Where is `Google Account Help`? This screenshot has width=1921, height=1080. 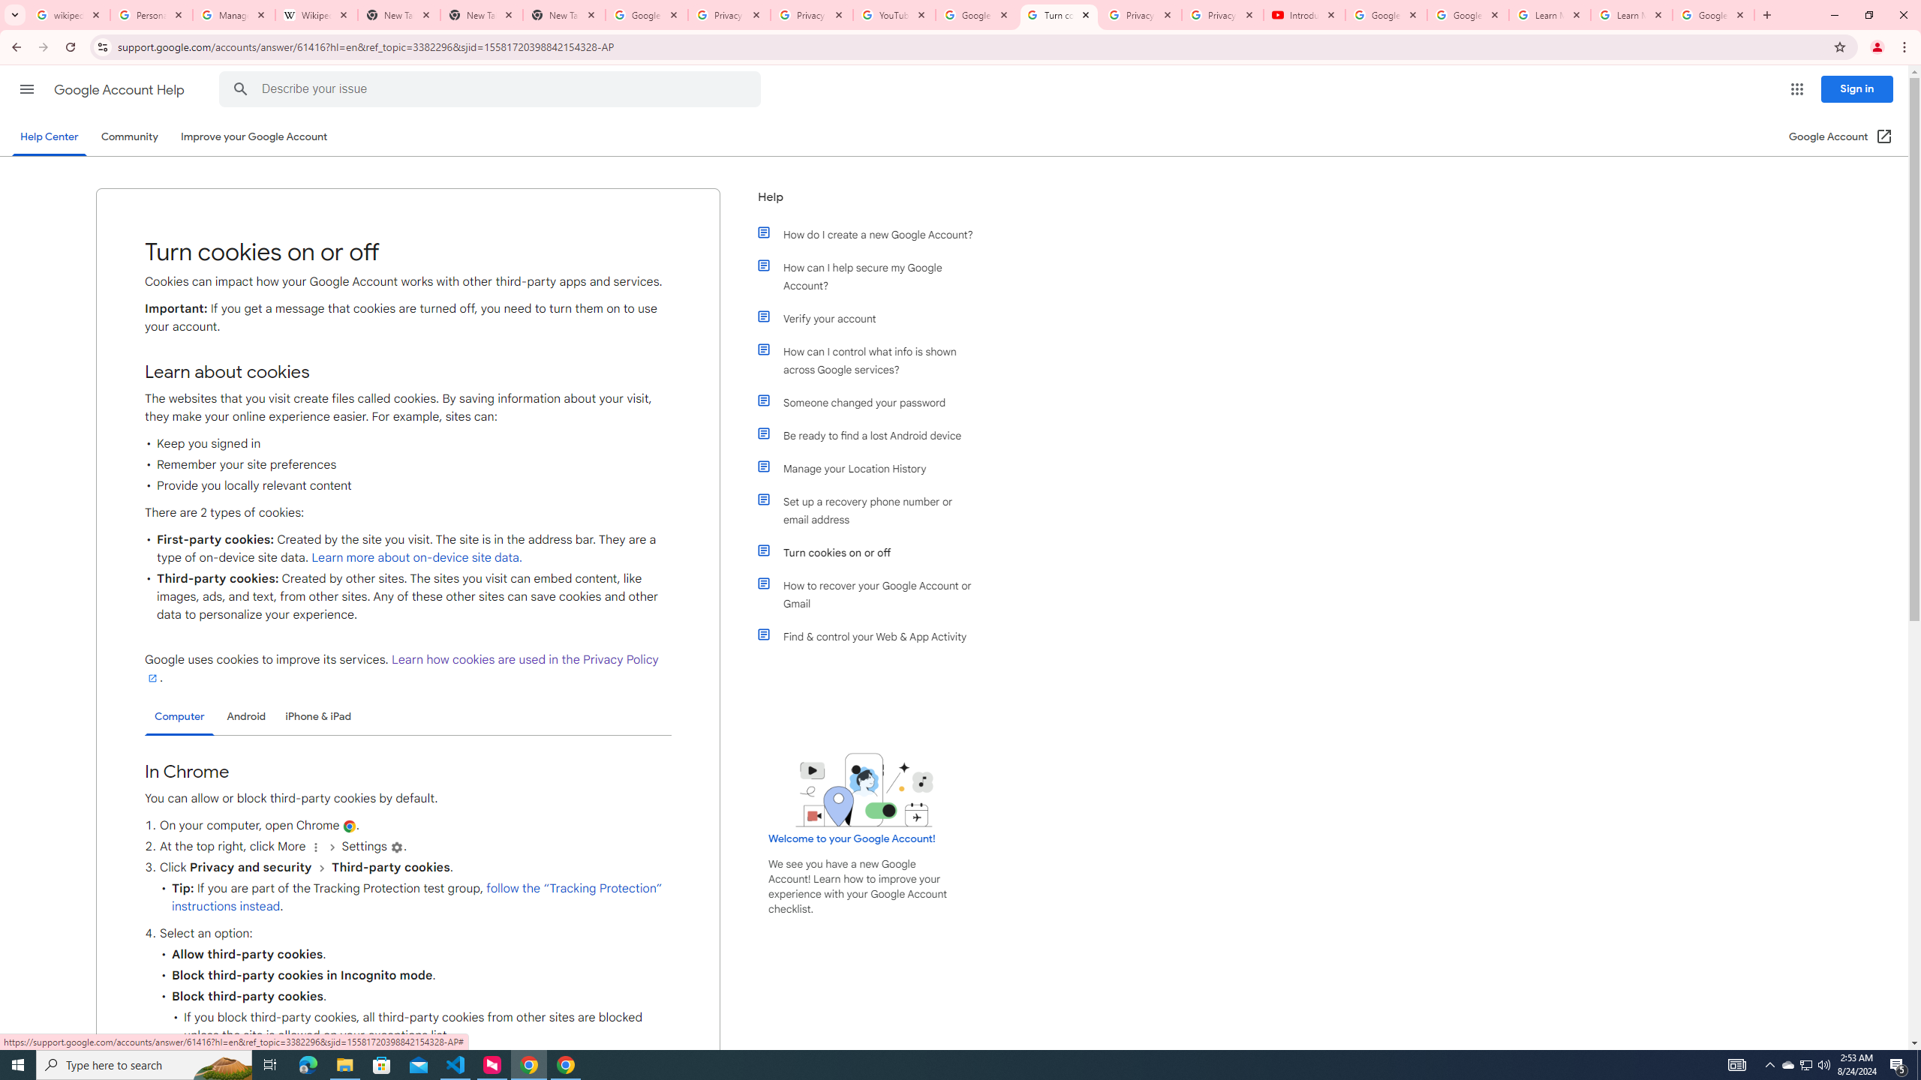
Google Account Help is located at coordinates (1385, 15).